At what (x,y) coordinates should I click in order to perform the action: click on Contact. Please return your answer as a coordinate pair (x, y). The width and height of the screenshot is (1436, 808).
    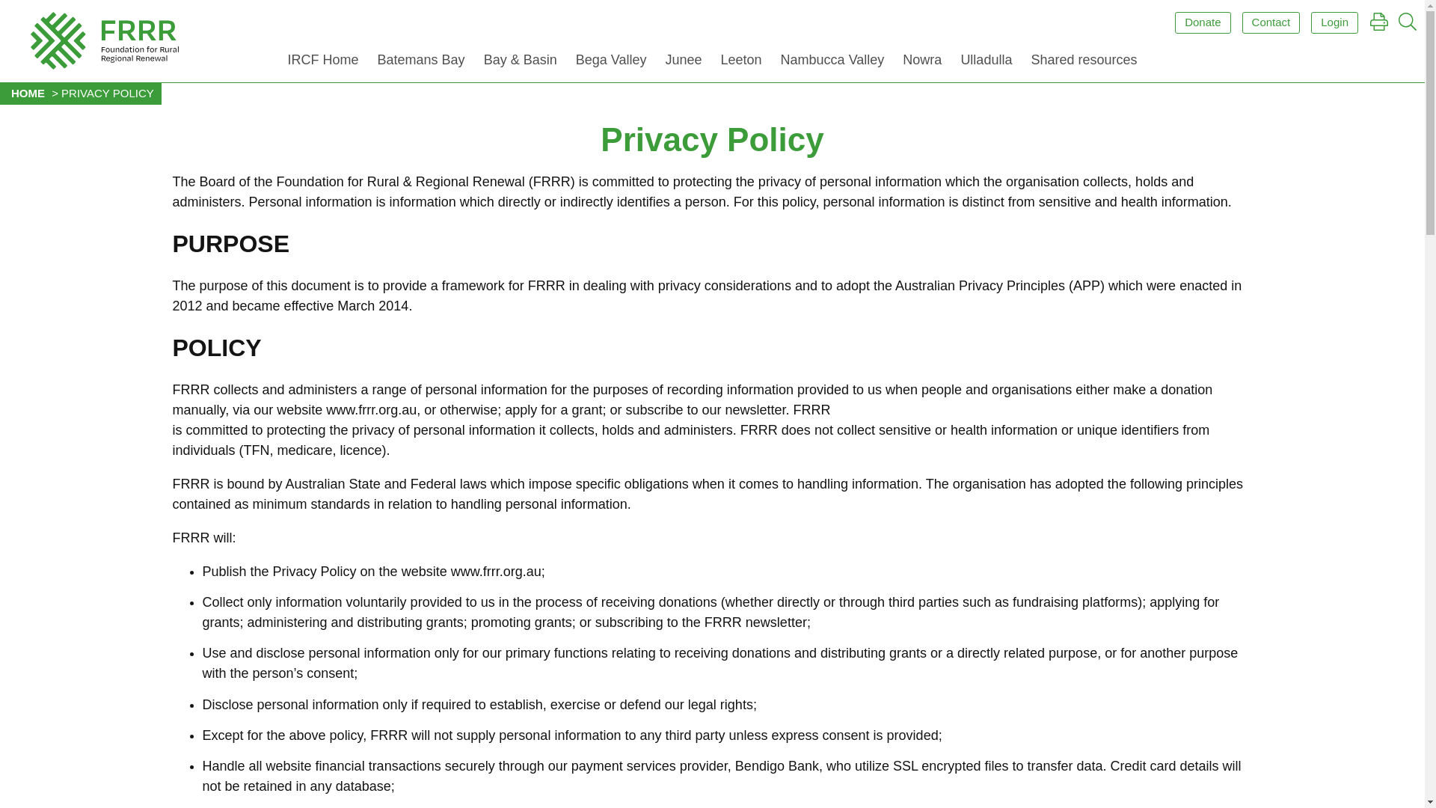
    Looking at the image, I should click on (1271, 22).